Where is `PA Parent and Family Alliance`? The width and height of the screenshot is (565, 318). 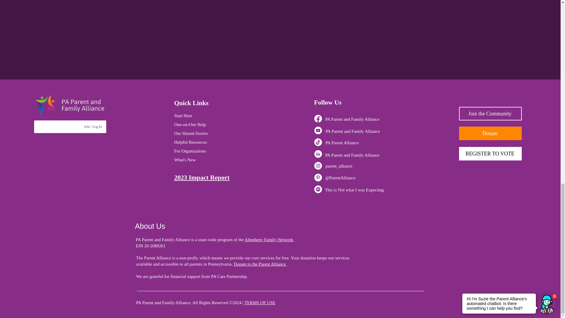
PA Parent and Family Alliance is located at coordinates (352, 119).